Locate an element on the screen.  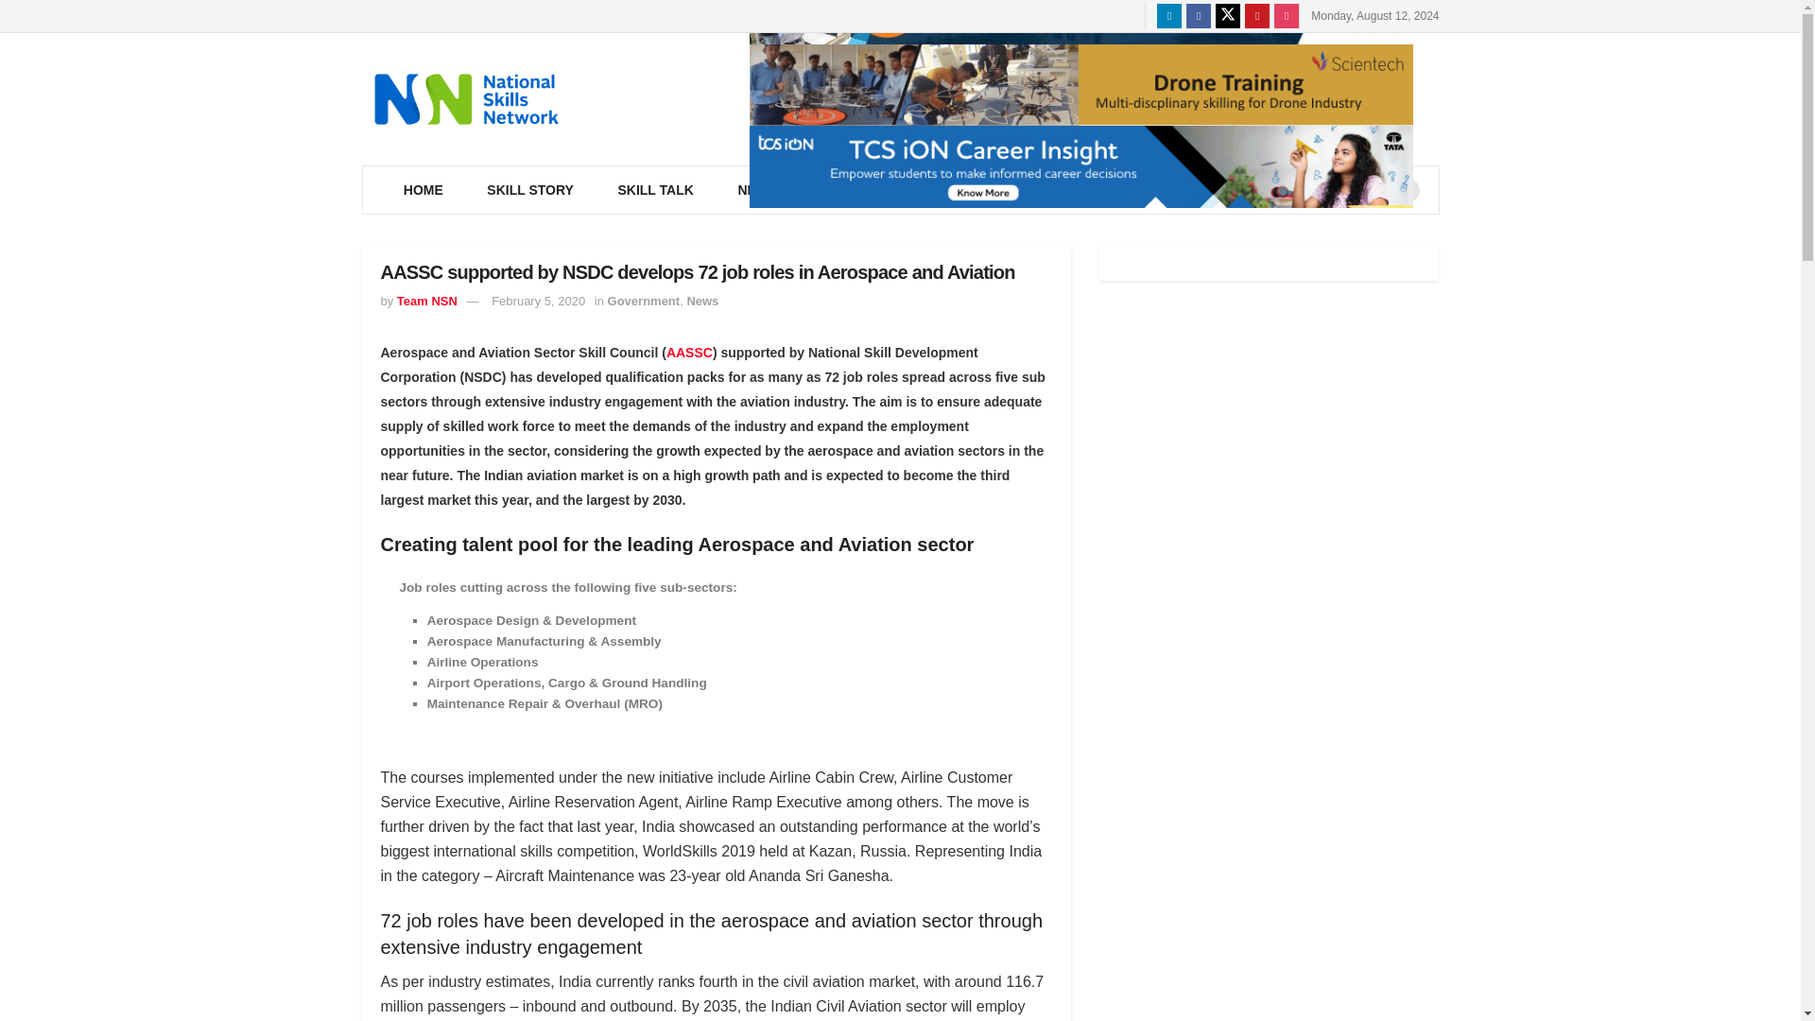
SUCCESS STORIES is located at coordinates (1277, 189).